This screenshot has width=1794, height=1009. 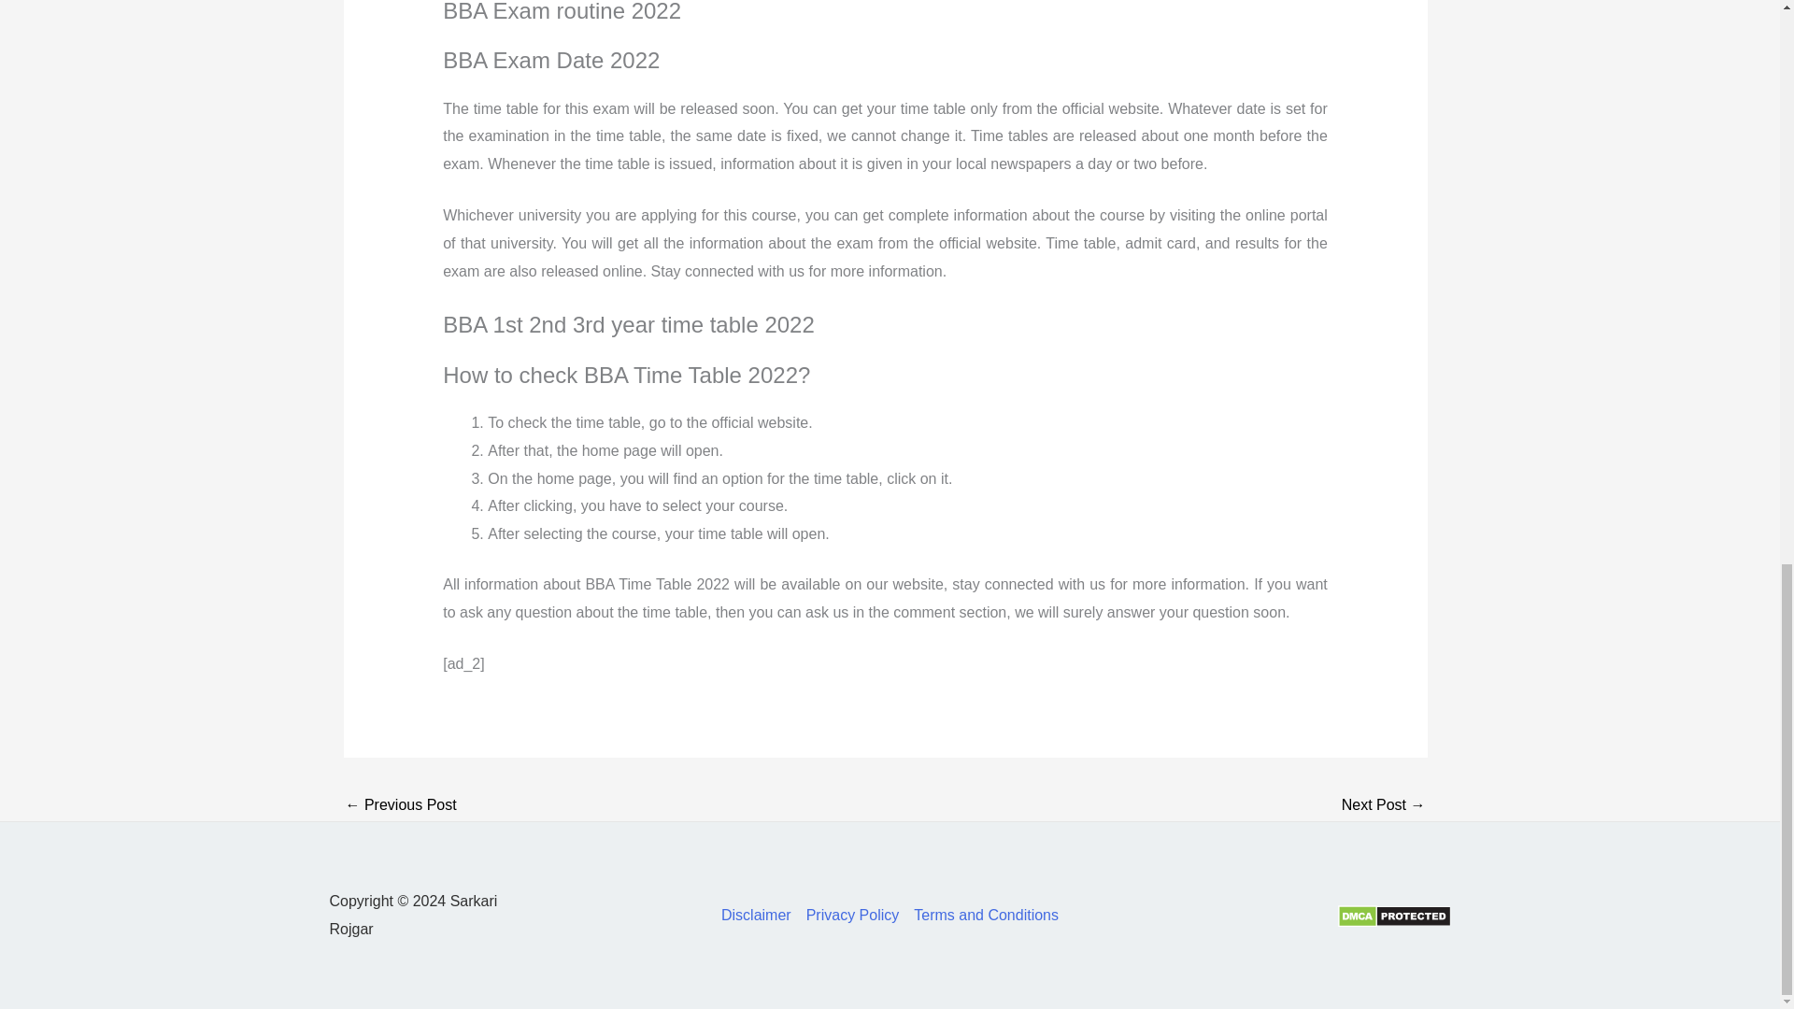 I want to click on DMCA.com Protection Status, so click(x=1394, y=915).